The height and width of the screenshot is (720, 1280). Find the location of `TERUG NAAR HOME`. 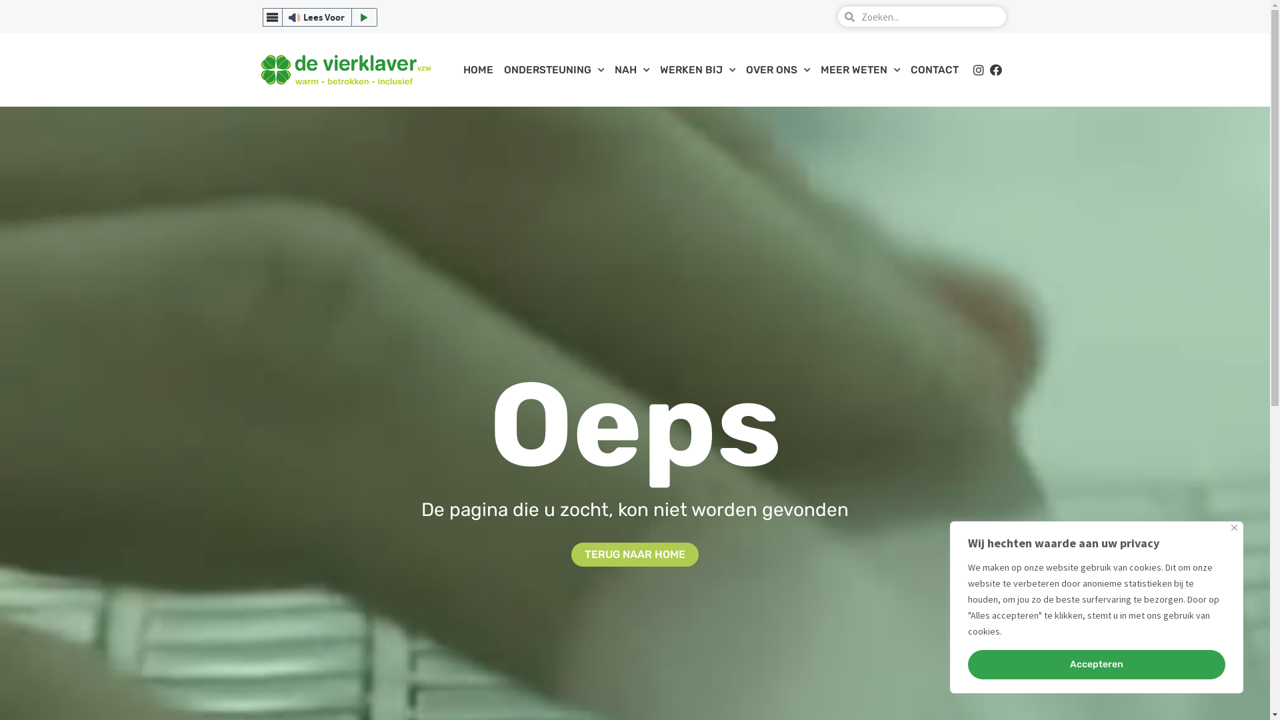

TERUG NAAR HOME is located at coordinates (635, 555).